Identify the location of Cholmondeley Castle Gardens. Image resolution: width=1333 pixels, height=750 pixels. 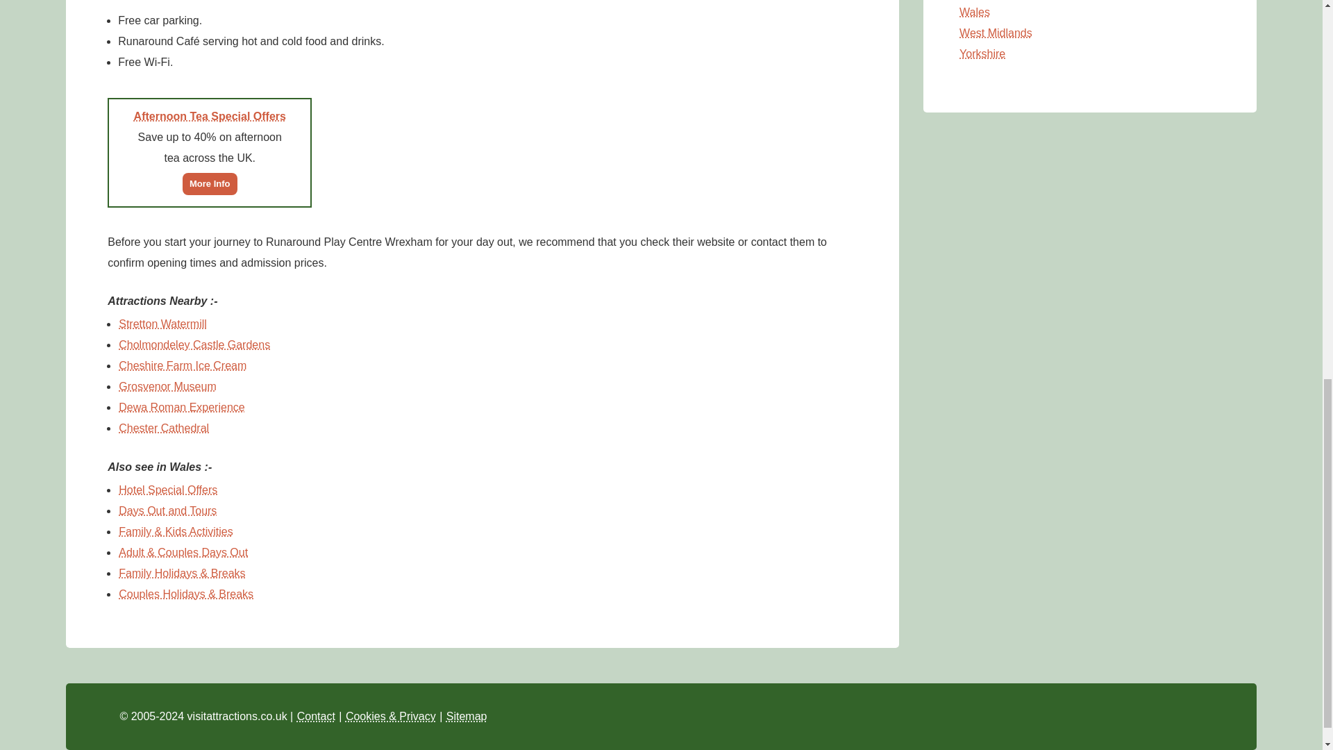
(194, 344).